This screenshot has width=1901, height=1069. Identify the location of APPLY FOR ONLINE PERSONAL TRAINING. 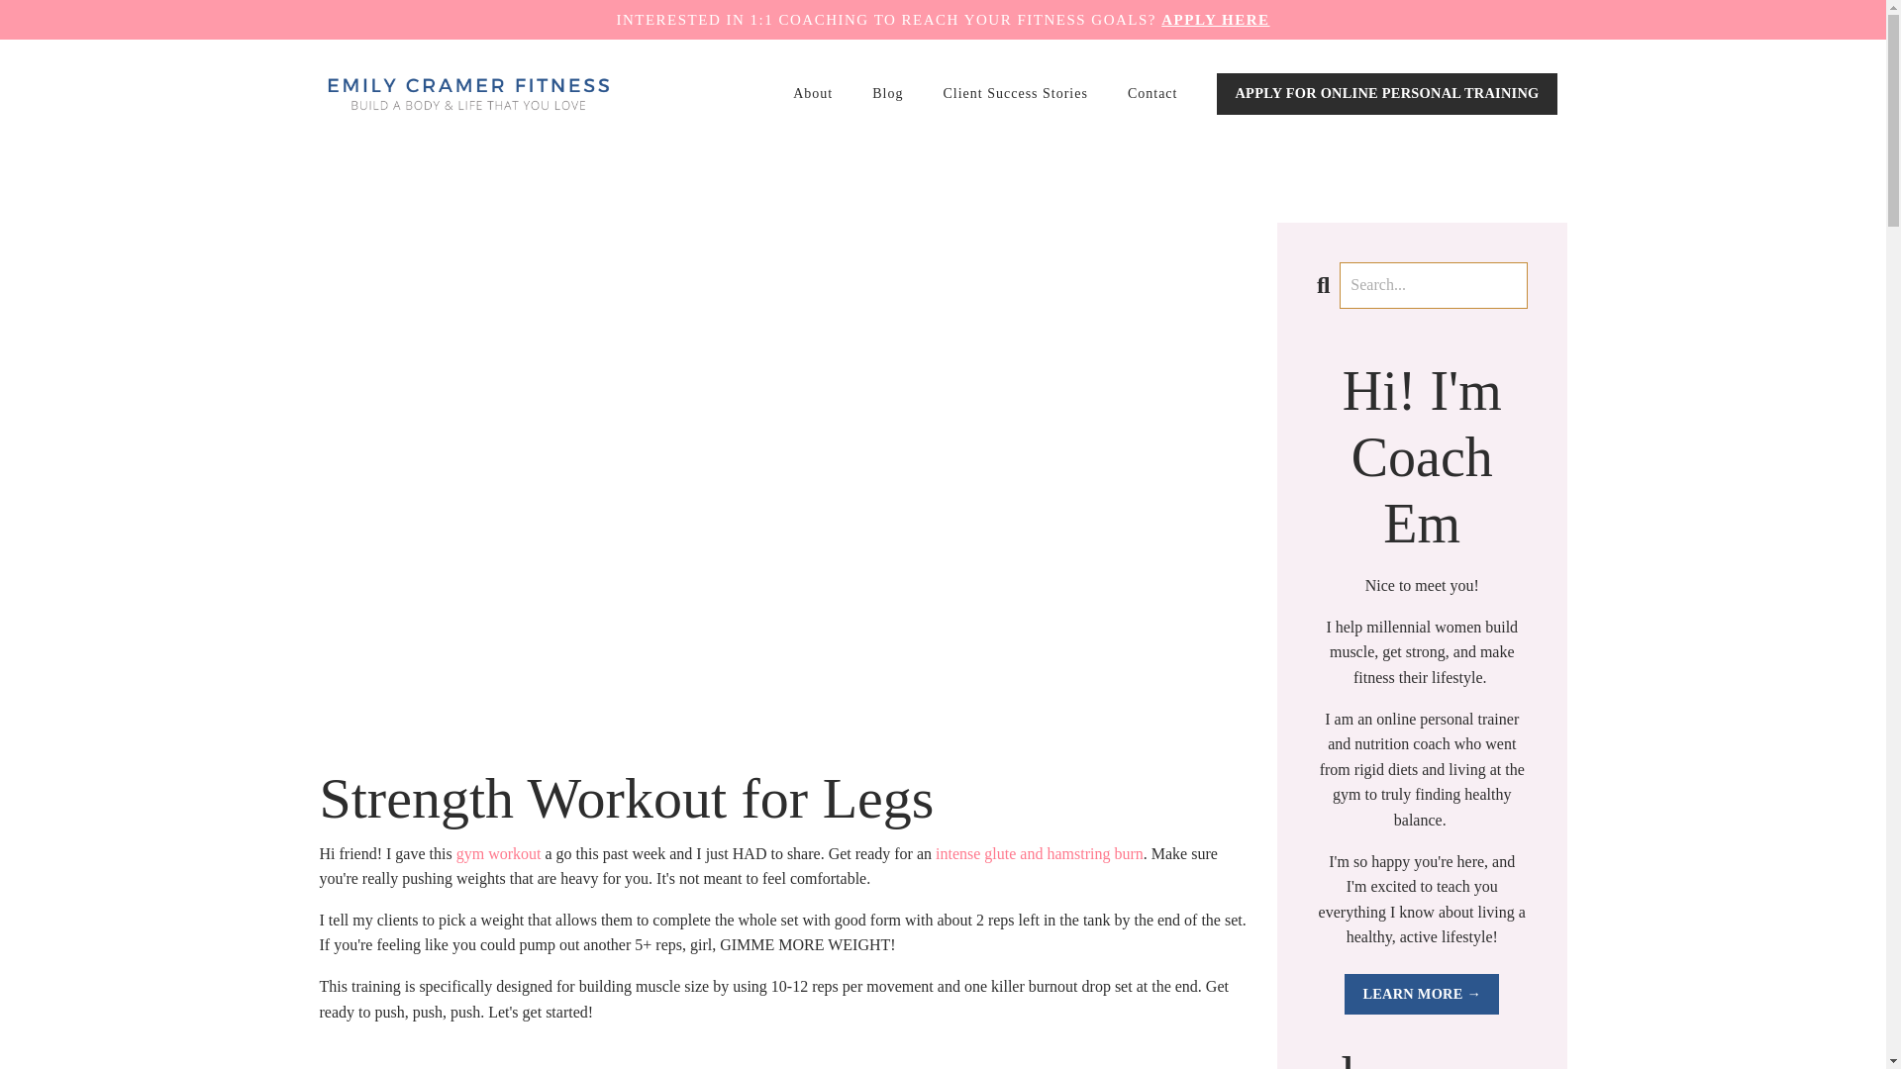
(1386, 93).